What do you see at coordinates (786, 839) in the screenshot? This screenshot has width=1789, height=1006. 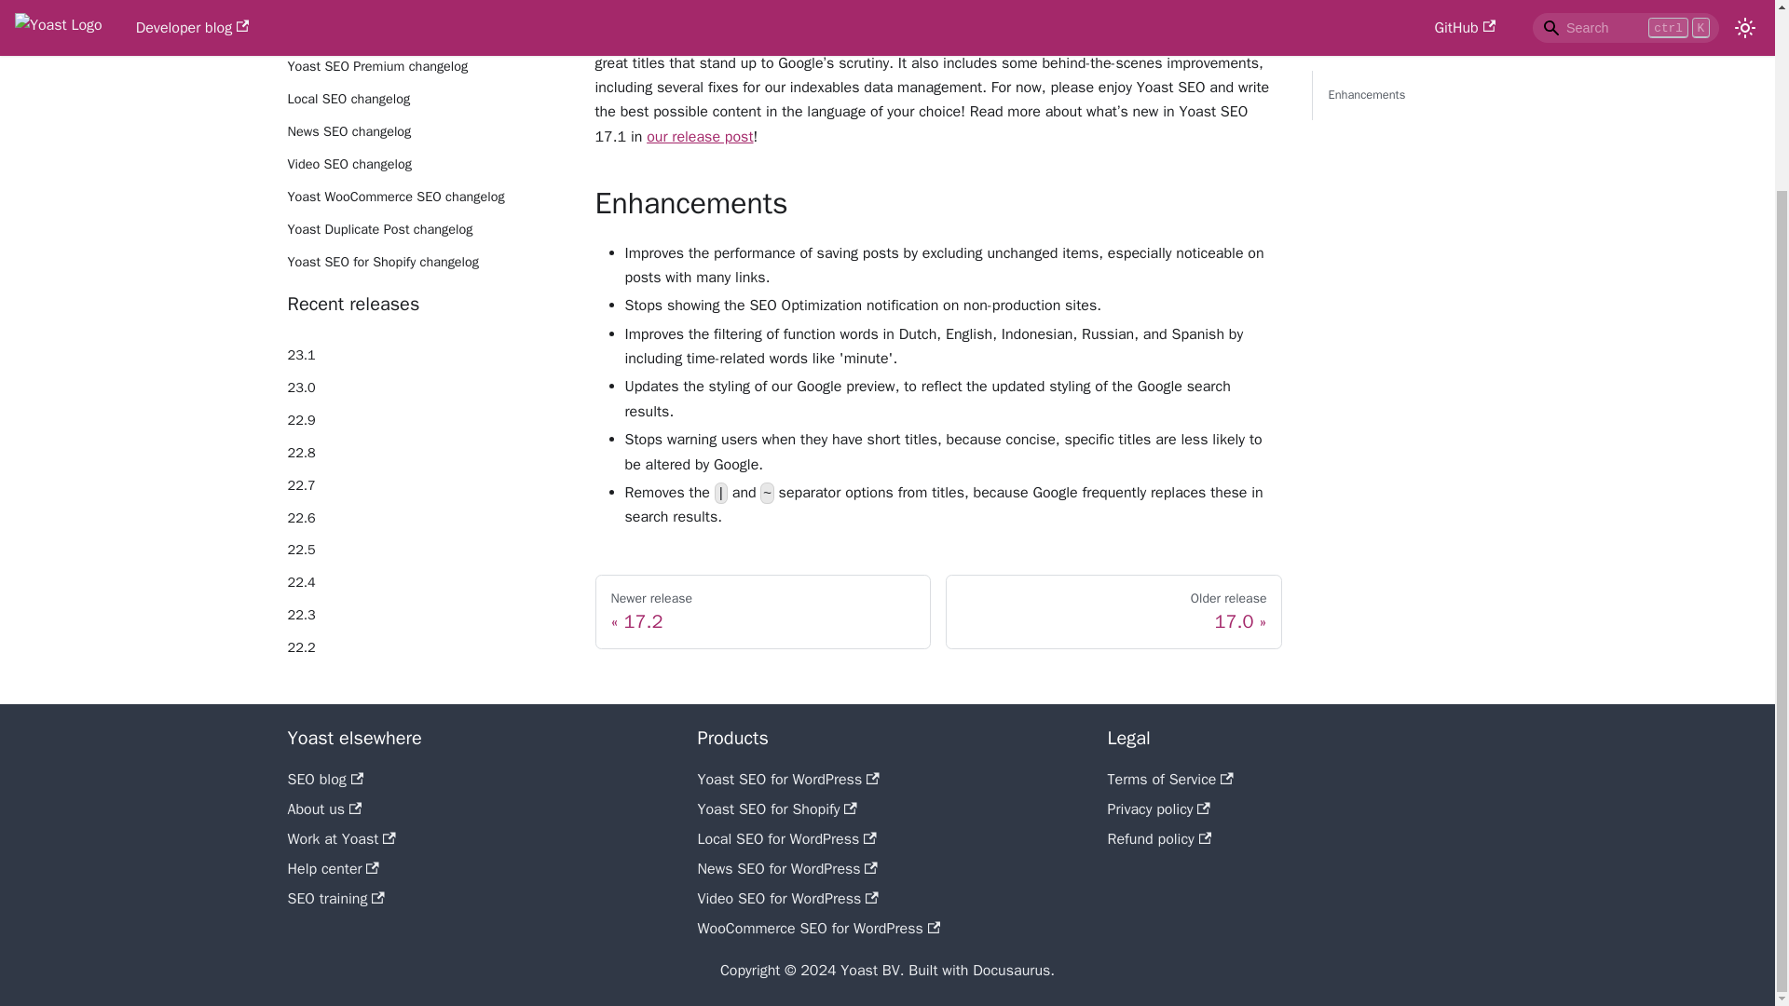 I see `Local SEO for WordPress` at bounding box center [786, 839].